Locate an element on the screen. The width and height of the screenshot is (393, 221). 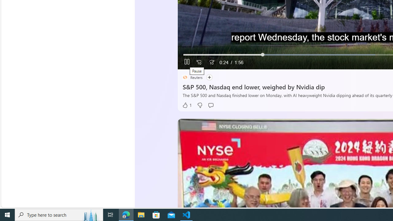
Pause is located at coordinates (187, 62).